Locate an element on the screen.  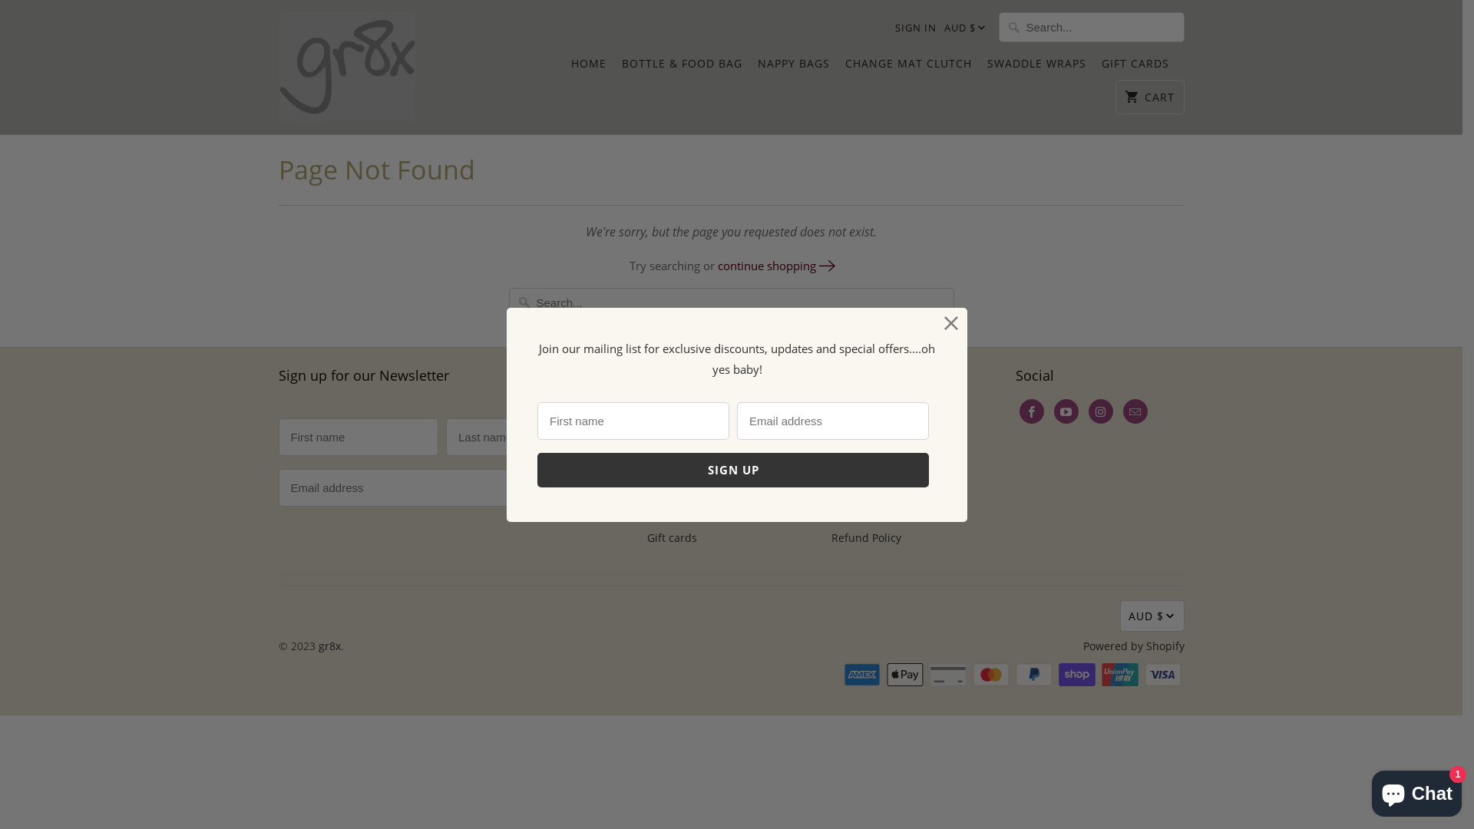
GIFT CARDS is located at coordinates (1135, 68).